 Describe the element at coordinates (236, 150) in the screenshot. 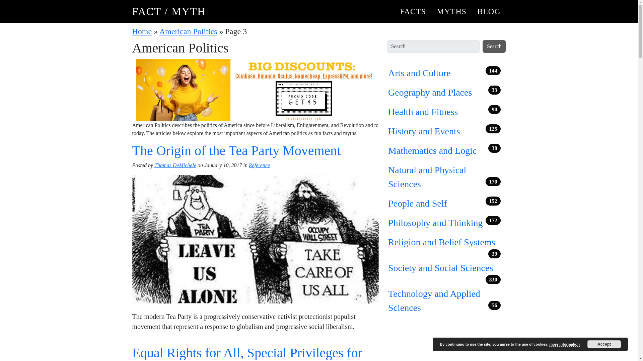

I see `The Origin of the Tea Party Movement` at that location.